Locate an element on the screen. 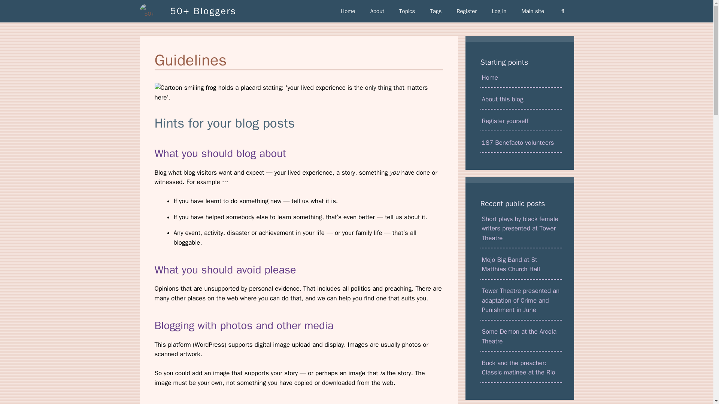 The image size is (719, 404). Register is located at coordinates (466, 11).